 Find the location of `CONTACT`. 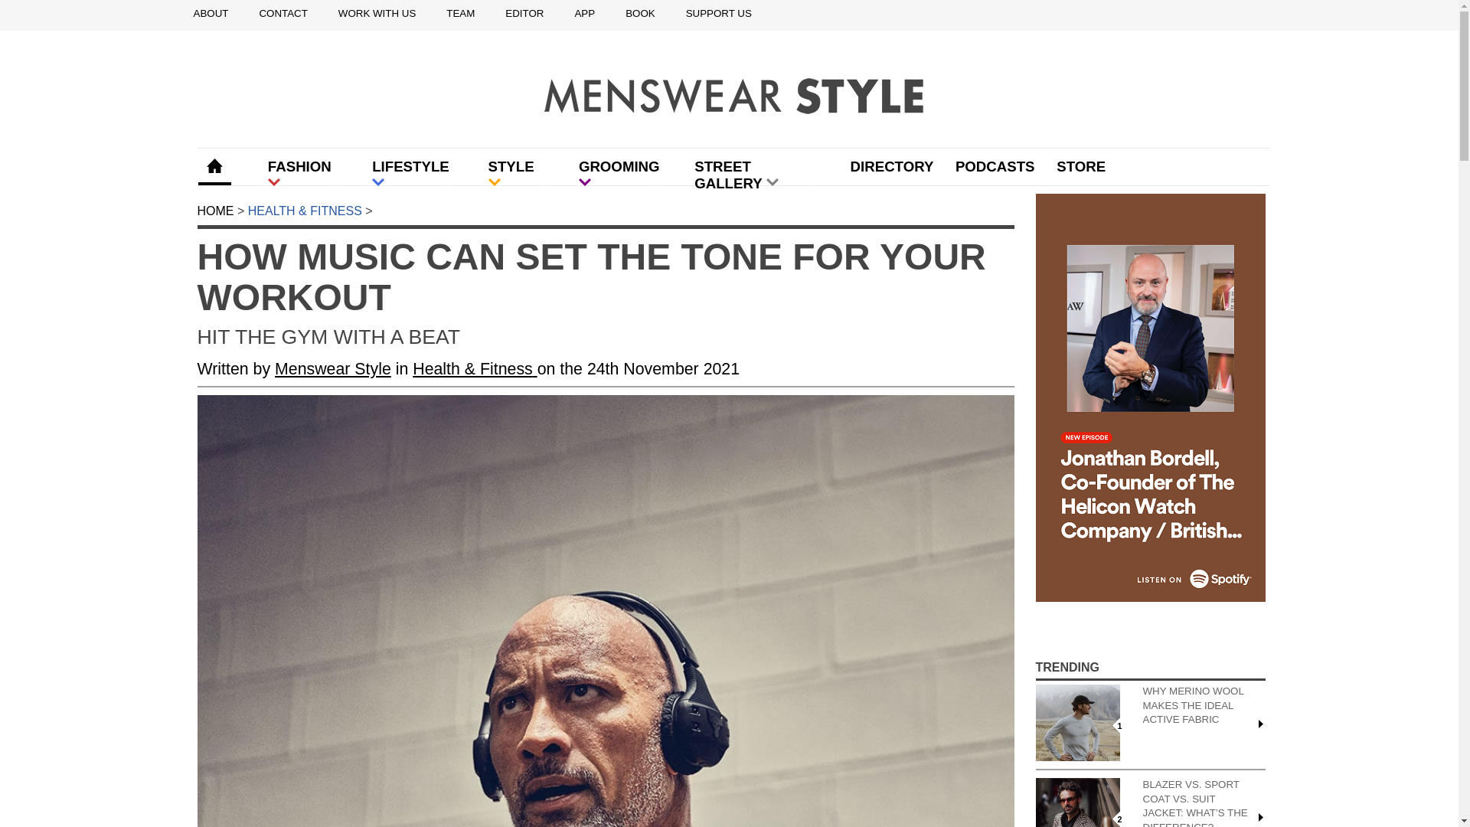

CONTACT is located at coordinates (283, 14).